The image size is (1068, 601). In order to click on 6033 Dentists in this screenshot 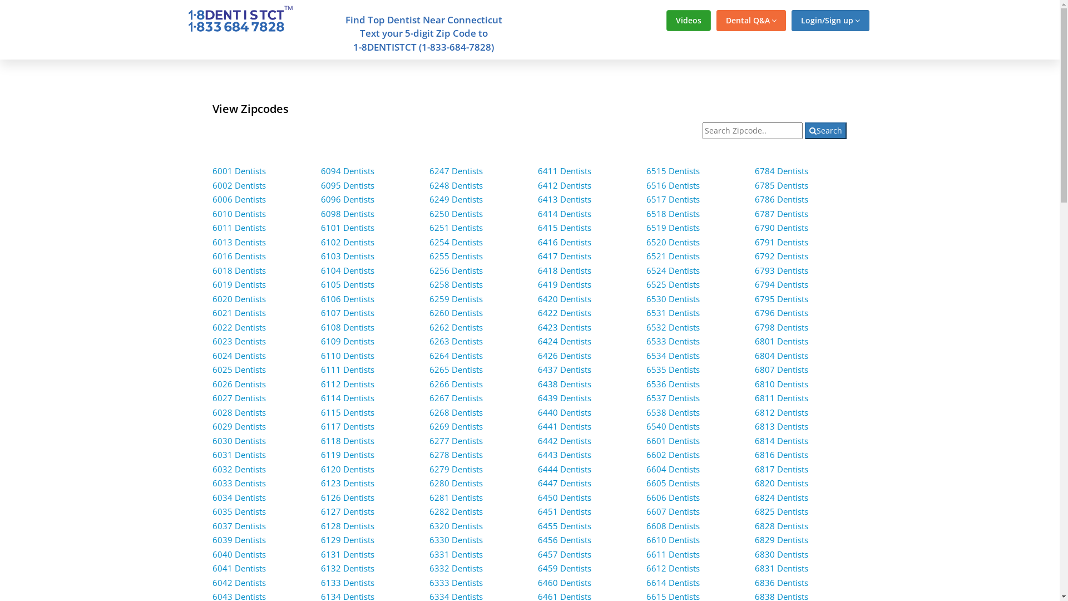, I will do `click(239, 483)`.